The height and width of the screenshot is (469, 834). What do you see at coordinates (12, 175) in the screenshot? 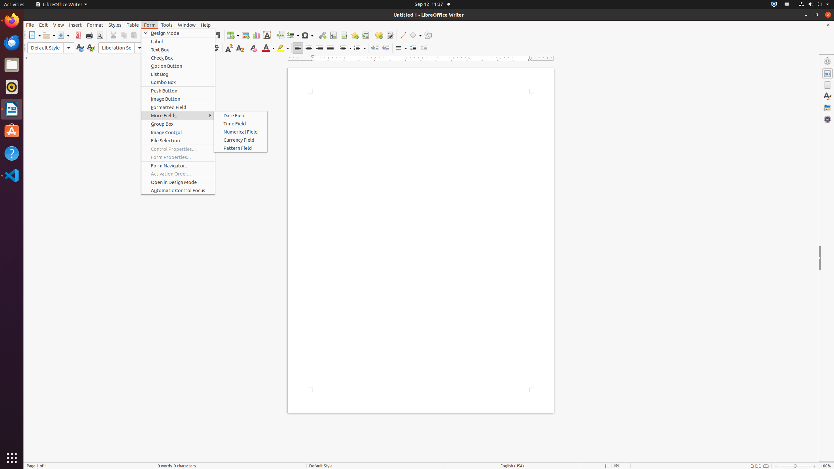
I see `Visual Studio Code` at bounding box center [12, 175].